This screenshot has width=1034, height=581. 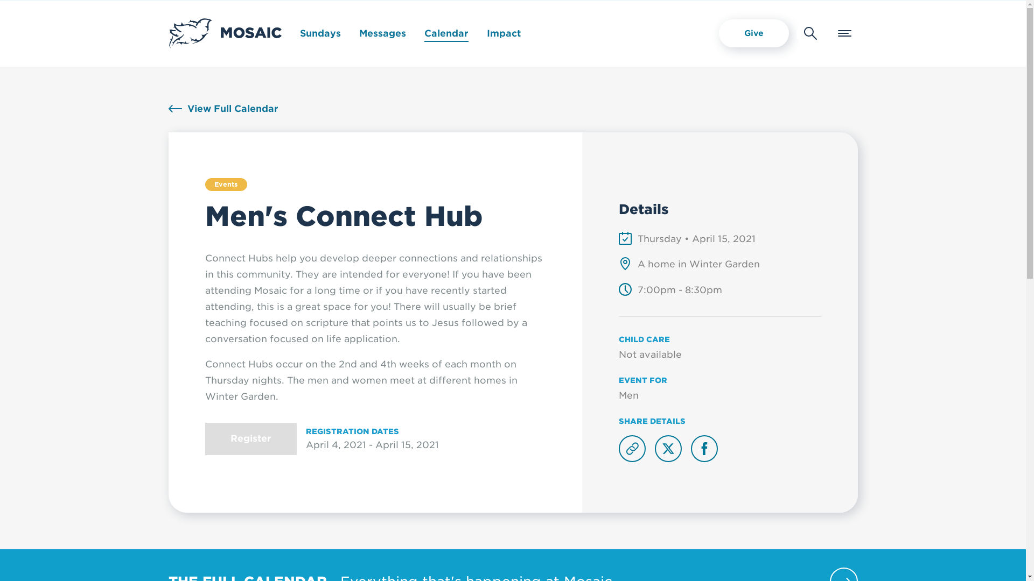 I want to click on Give, so click(x=753, y=33).